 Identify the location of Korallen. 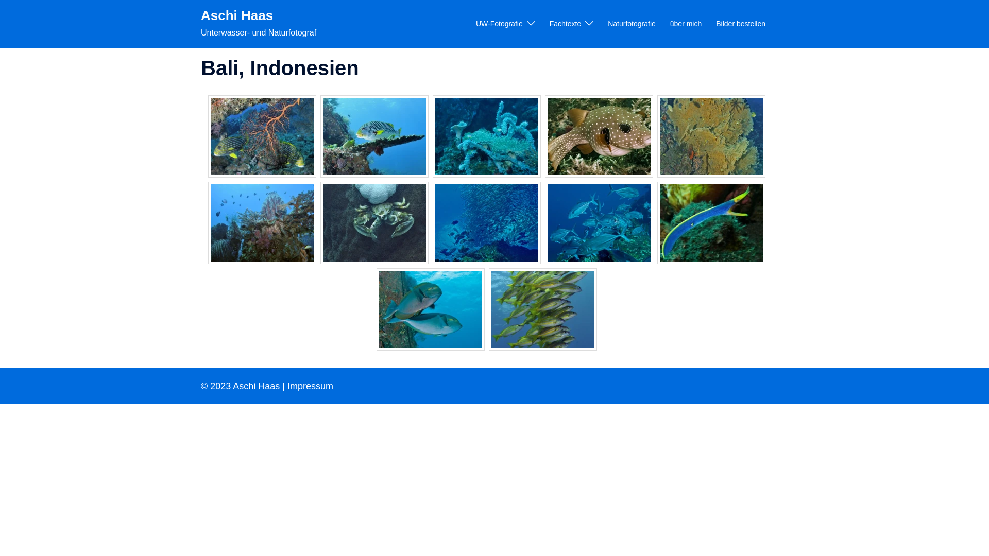
(487, 136).